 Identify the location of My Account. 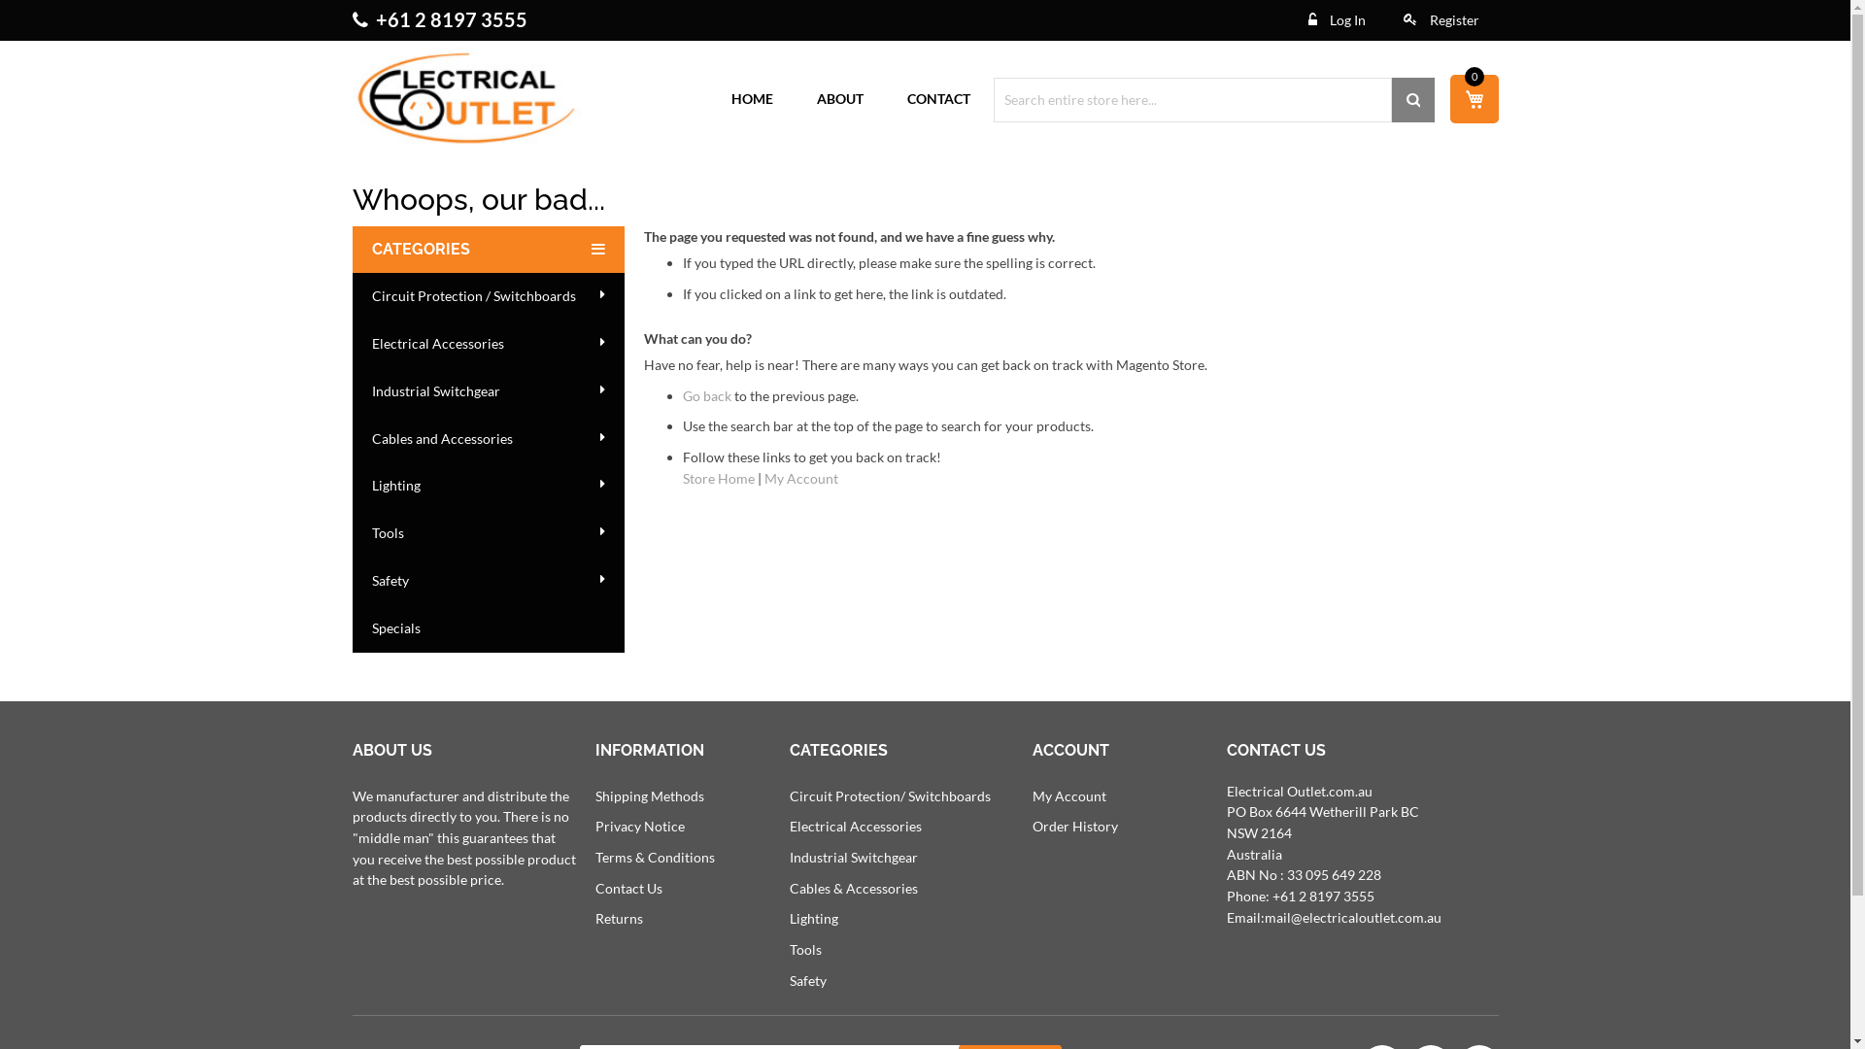
(1068, 796).